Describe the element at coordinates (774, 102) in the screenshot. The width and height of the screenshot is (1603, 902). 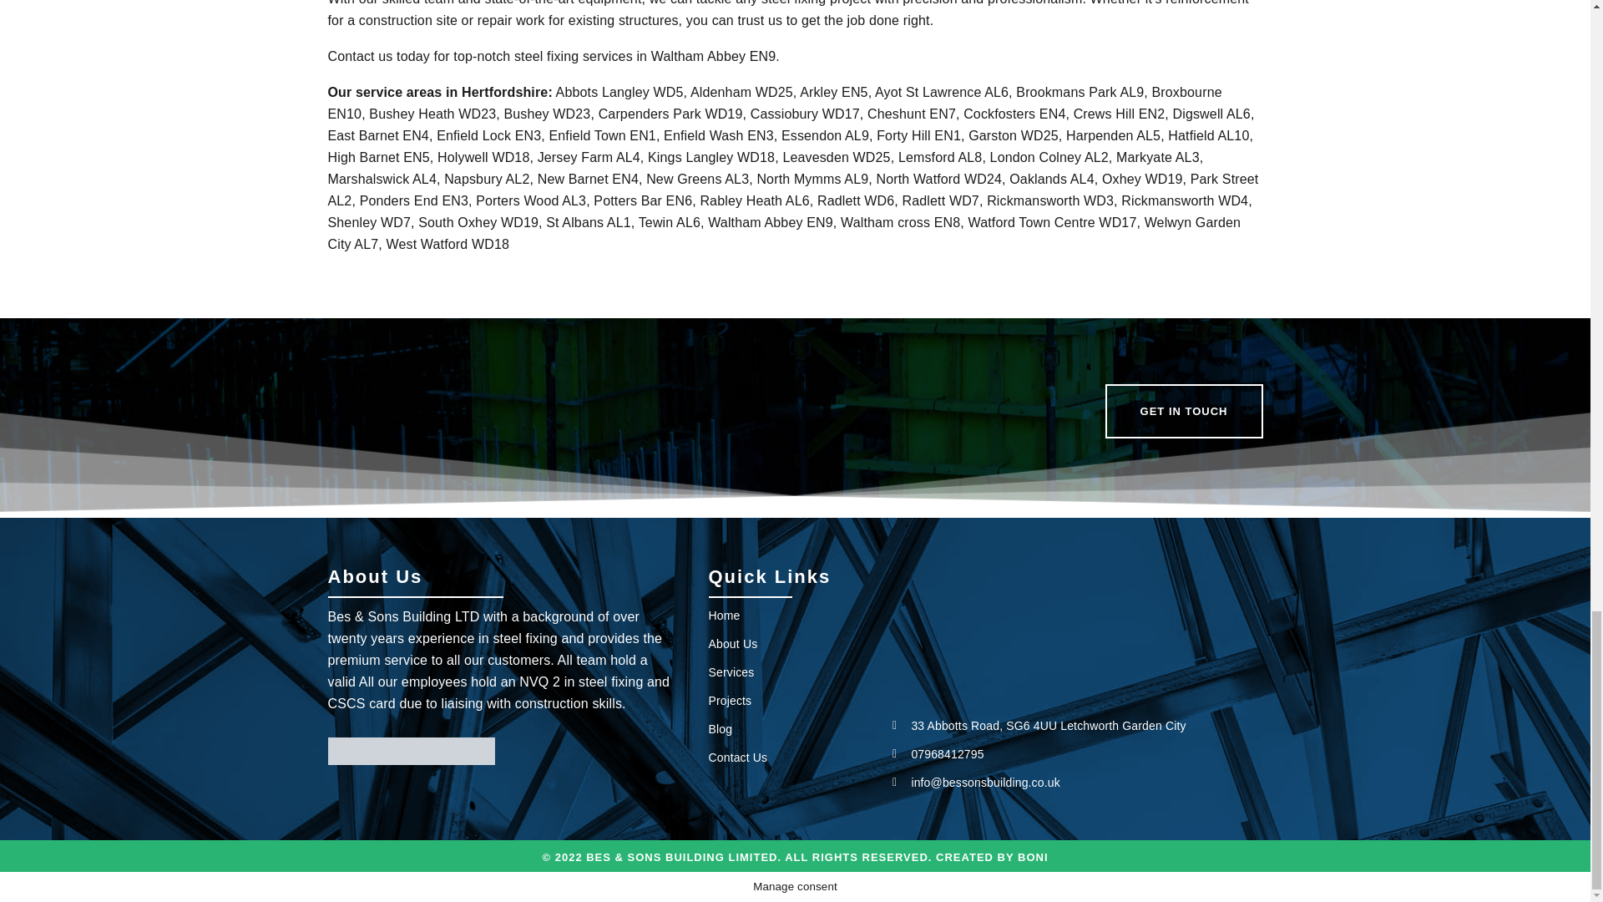
I see `Broxbourne EN10` at that location.